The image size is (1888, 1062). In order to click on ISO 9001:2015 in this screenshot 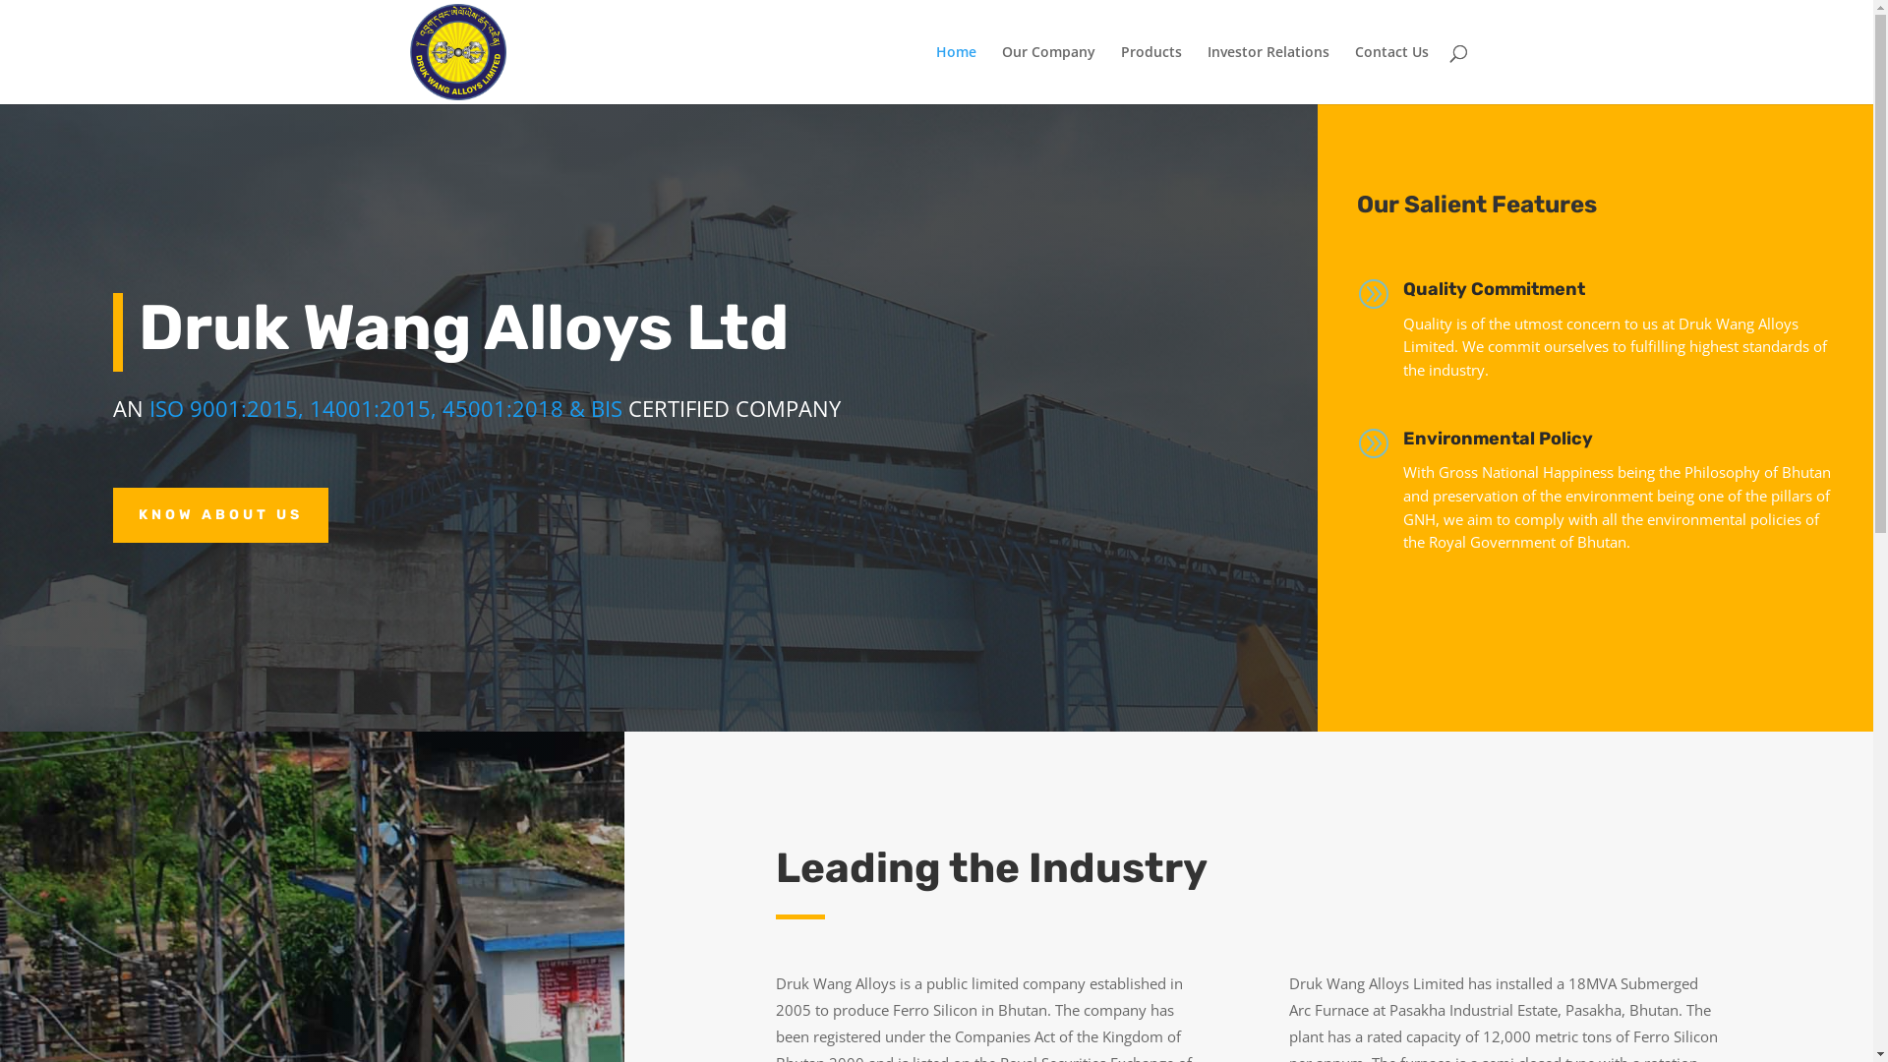, I will do `click(224, 408)`.